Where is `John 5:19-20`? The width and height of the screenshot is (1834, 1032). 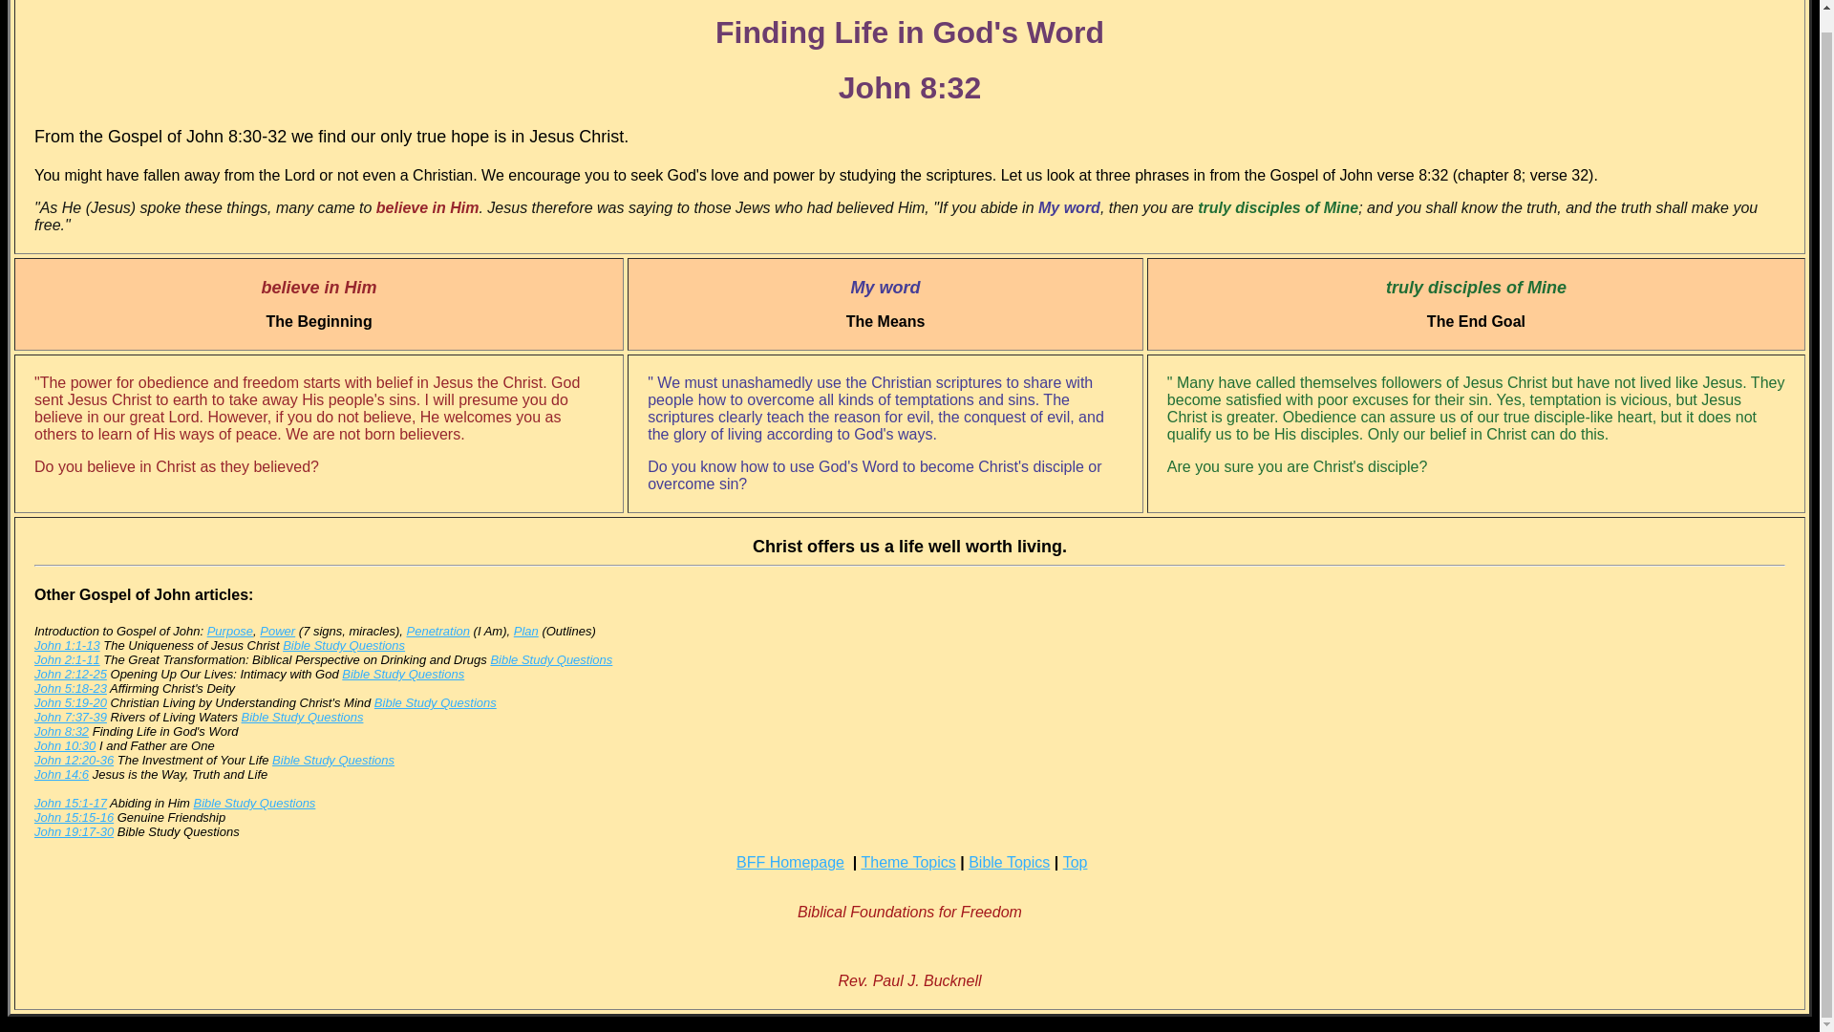 John 5:19-20 is located at coordinates (71, 702).